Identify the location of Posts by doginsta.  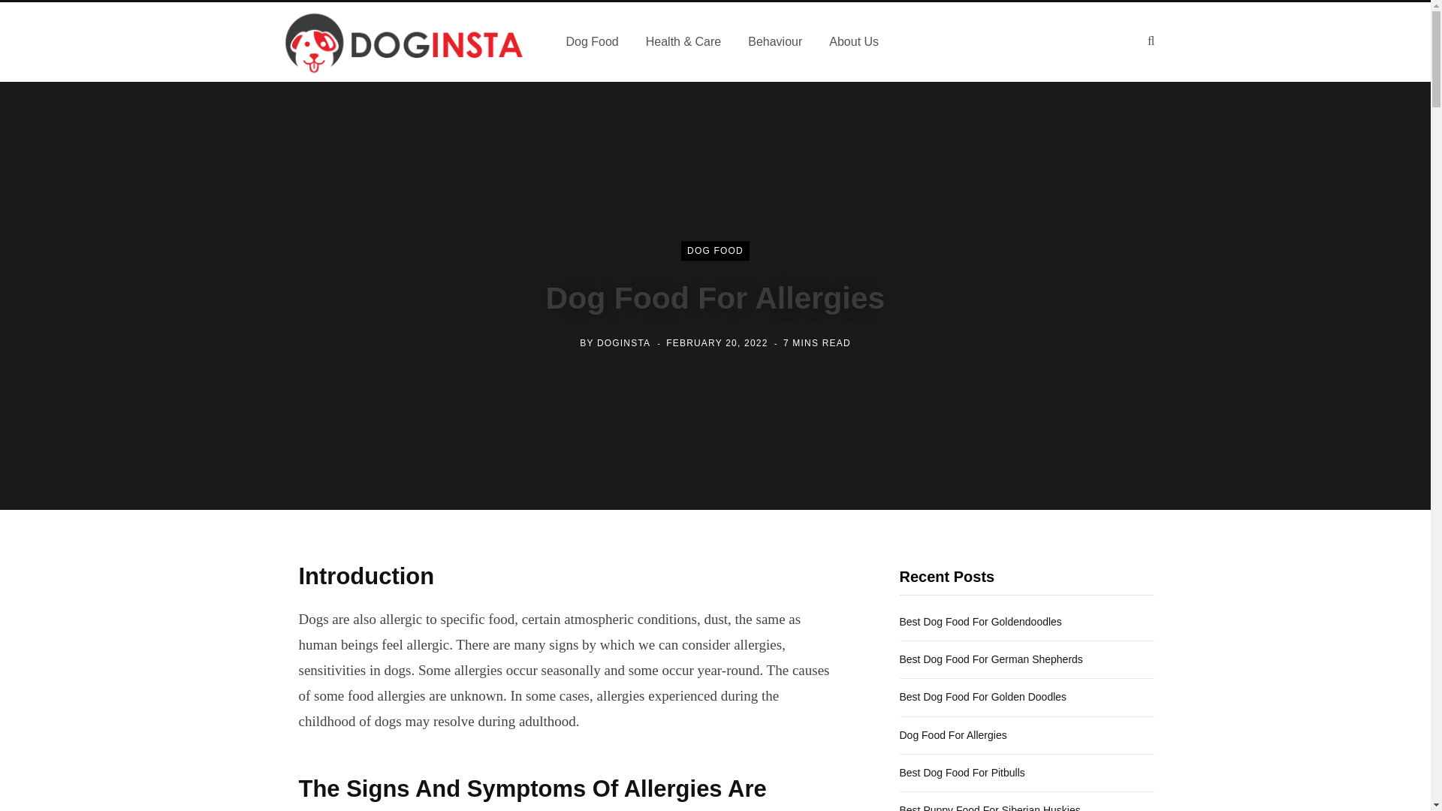
(623, 344).